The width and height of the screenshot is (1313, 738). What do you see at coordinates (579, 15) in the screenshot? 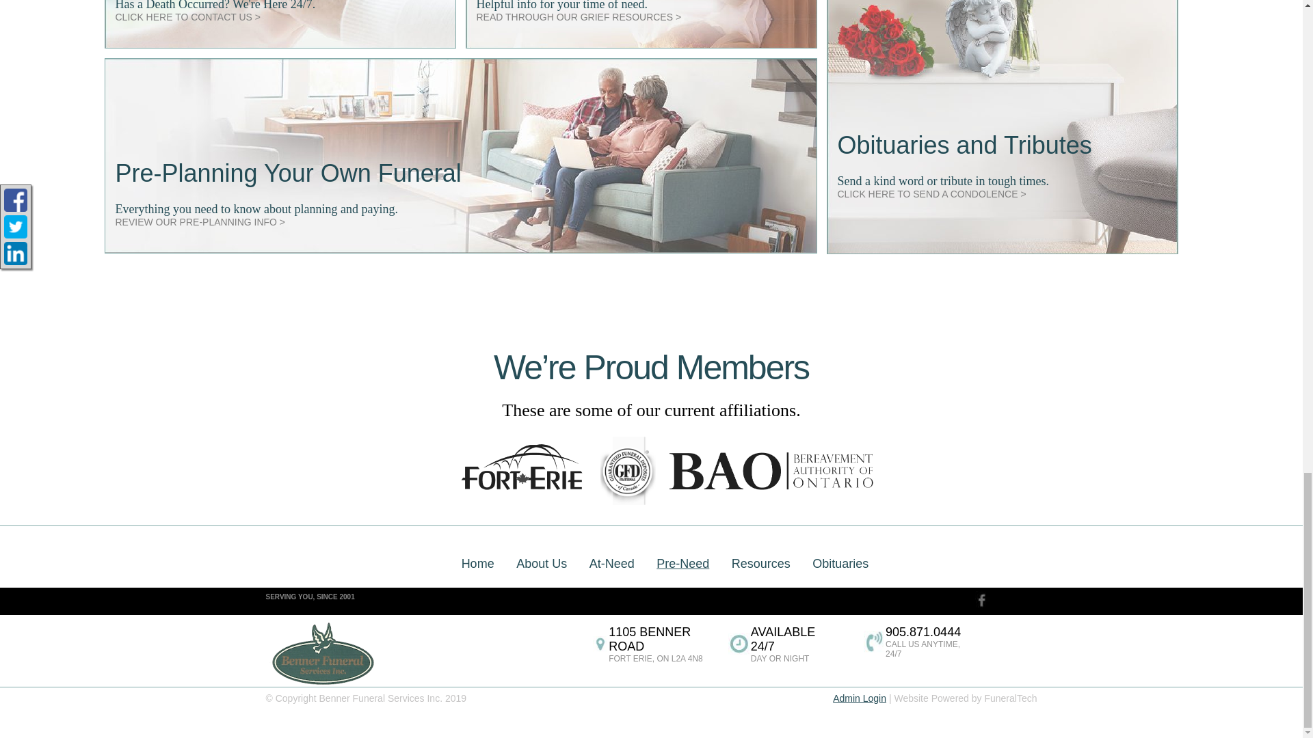
I see `Grief Resources` at bounding box center [579, 15].